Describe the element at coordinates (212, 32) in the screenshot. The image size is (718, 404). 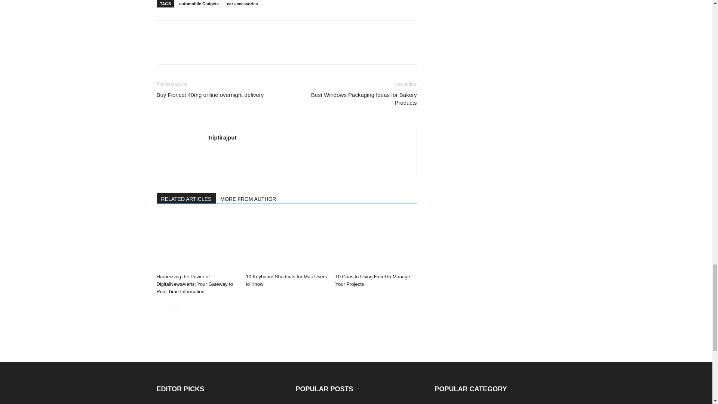
I see `bottomFacebookLike` at that location.